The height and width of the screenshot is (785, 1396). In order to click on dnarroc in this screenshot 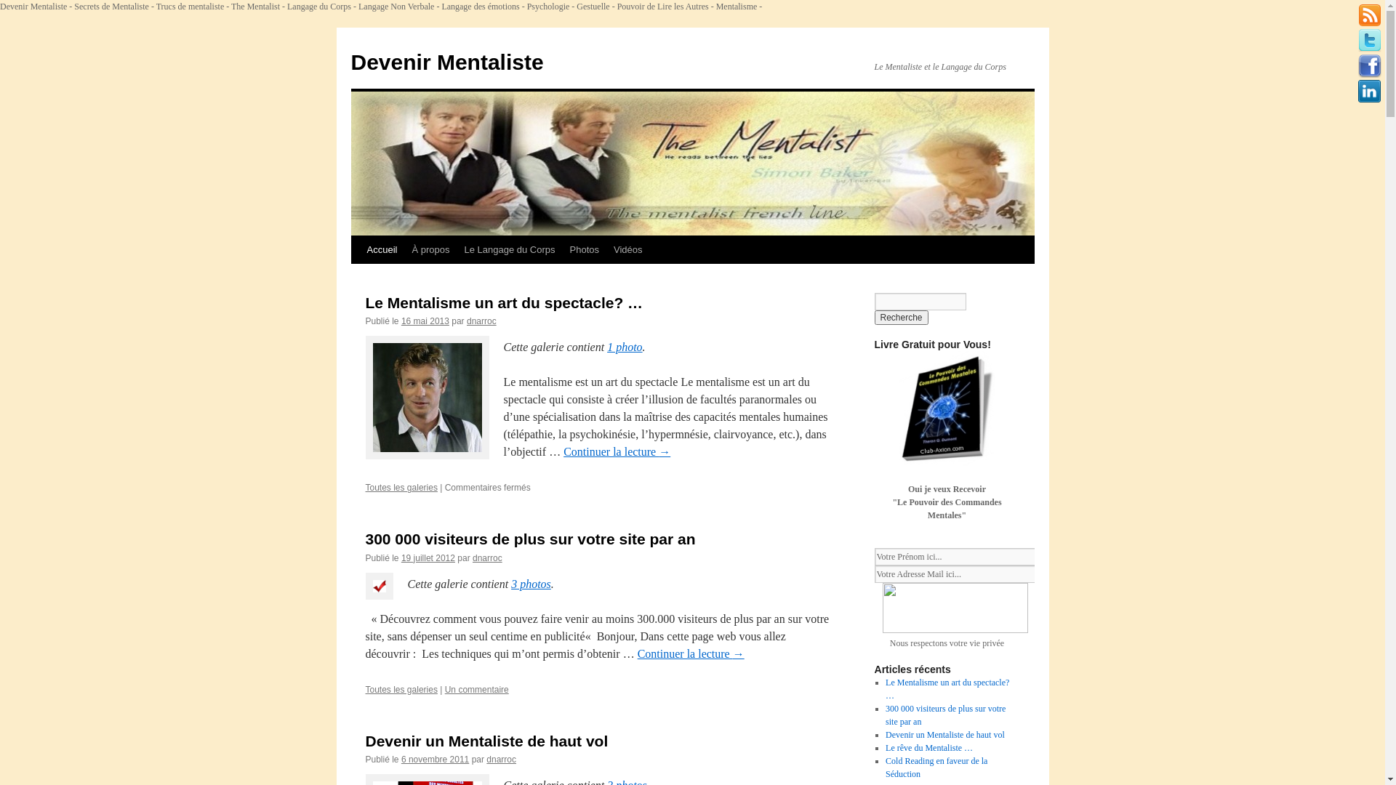, I will do `click(487, 558)`.